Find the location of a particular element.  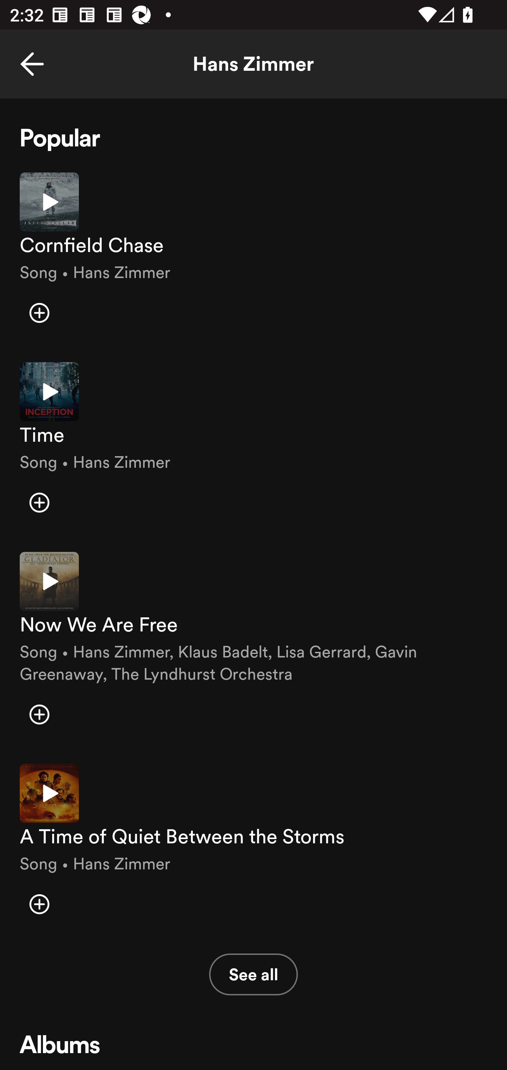

Add item is located at coordinates (39, 313).